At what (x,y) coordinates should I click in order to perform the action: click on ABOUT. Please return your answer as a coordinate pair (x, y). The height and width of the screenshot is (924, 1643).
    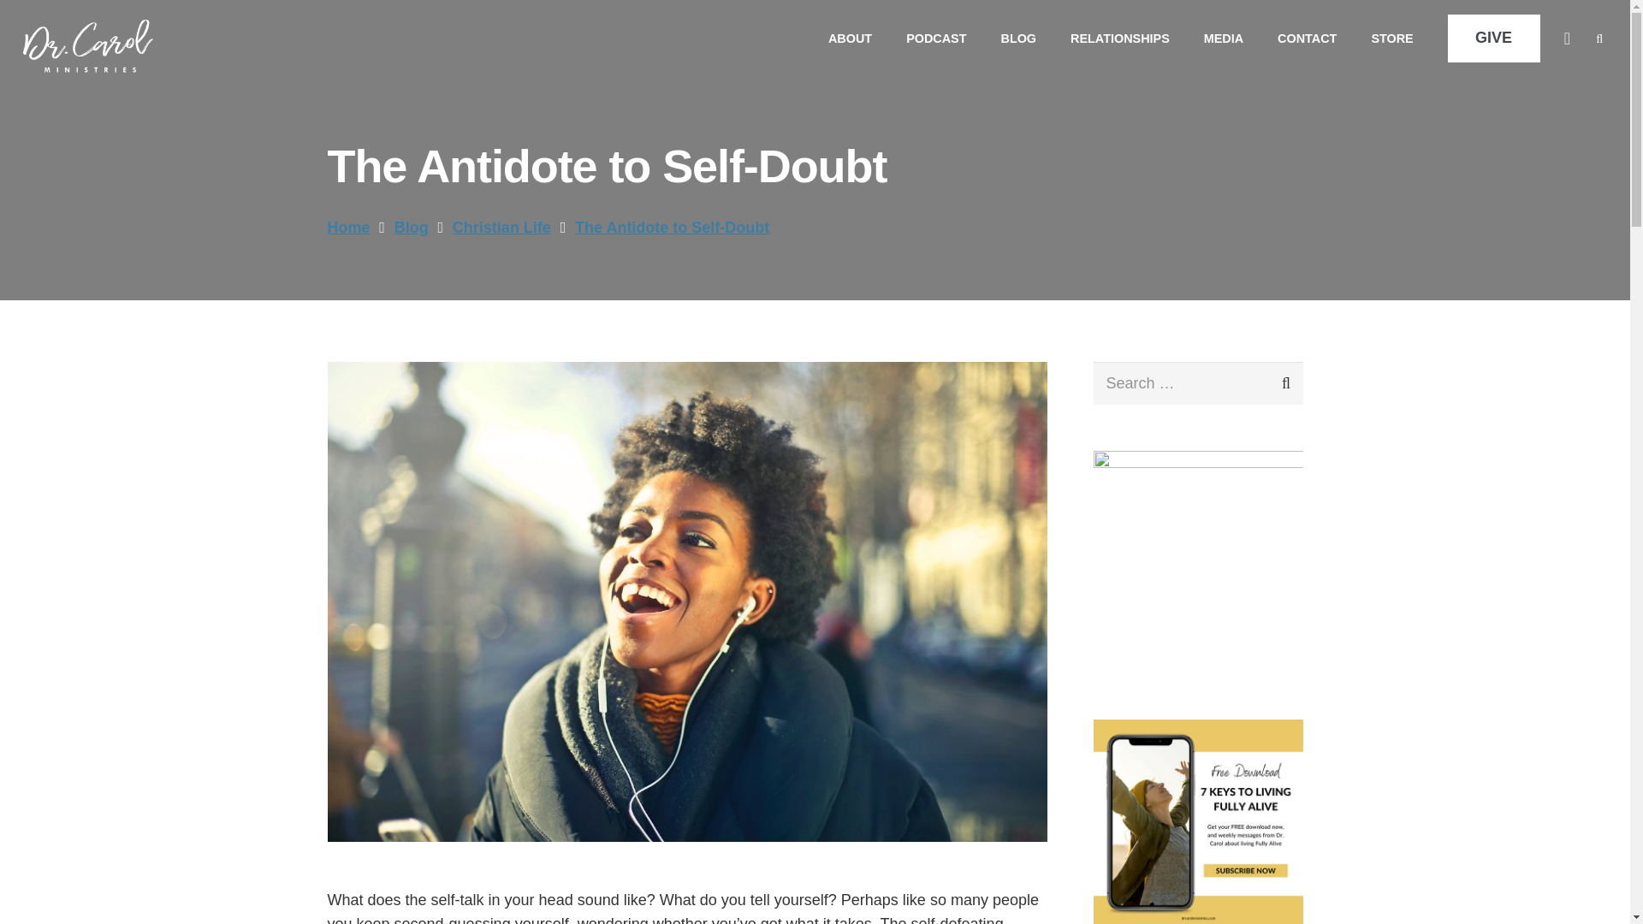
    Looking at the image, I should click on (850, 38).